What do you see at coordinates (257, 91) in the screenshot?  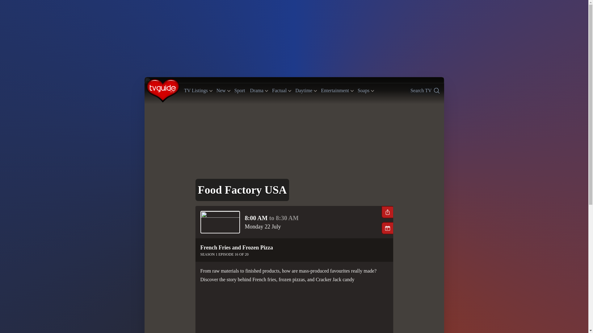 I see `Daytime` at bounding box center [257, 91].